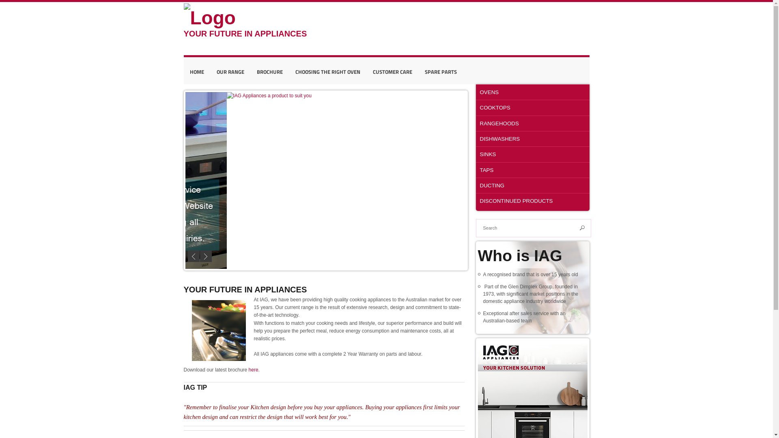  I want to click on COOKTOPS, so click(532, 107).